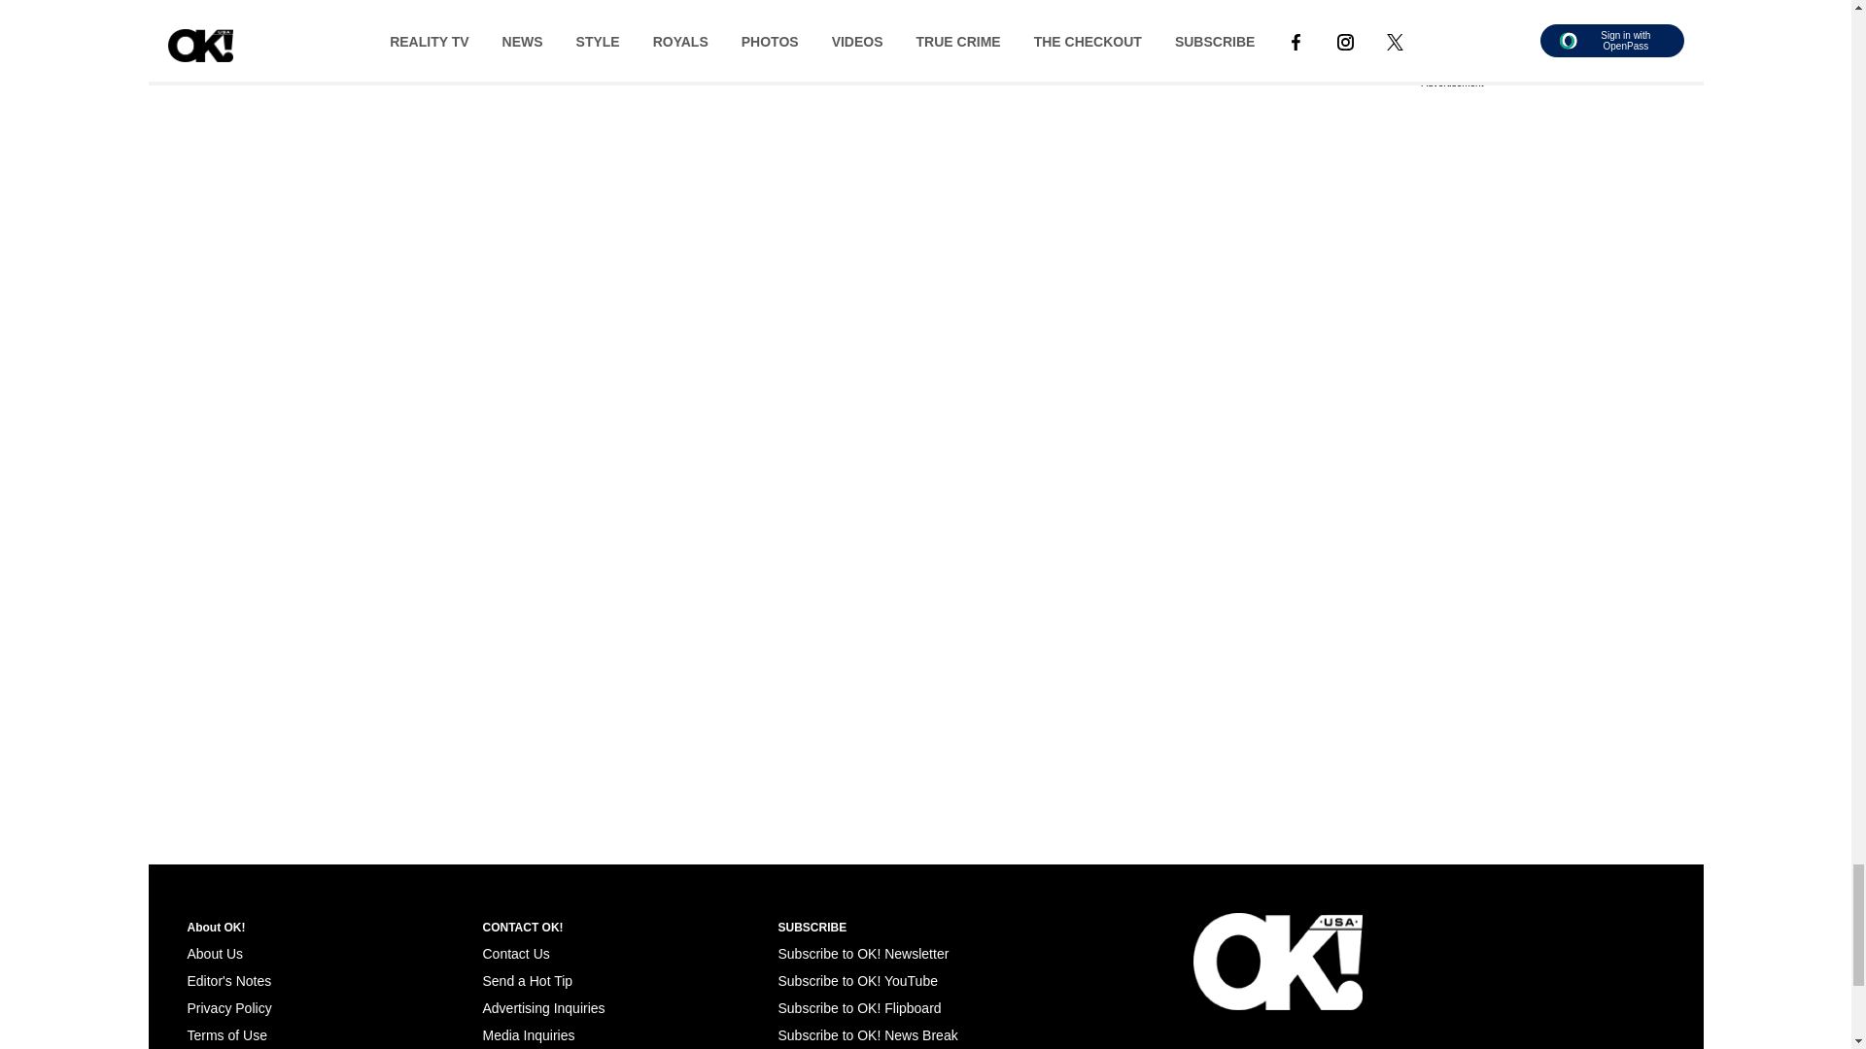  What do you see at coordinates (214, 954) in the screenshot?
I see `About Us` at bounding box center [214, 954].